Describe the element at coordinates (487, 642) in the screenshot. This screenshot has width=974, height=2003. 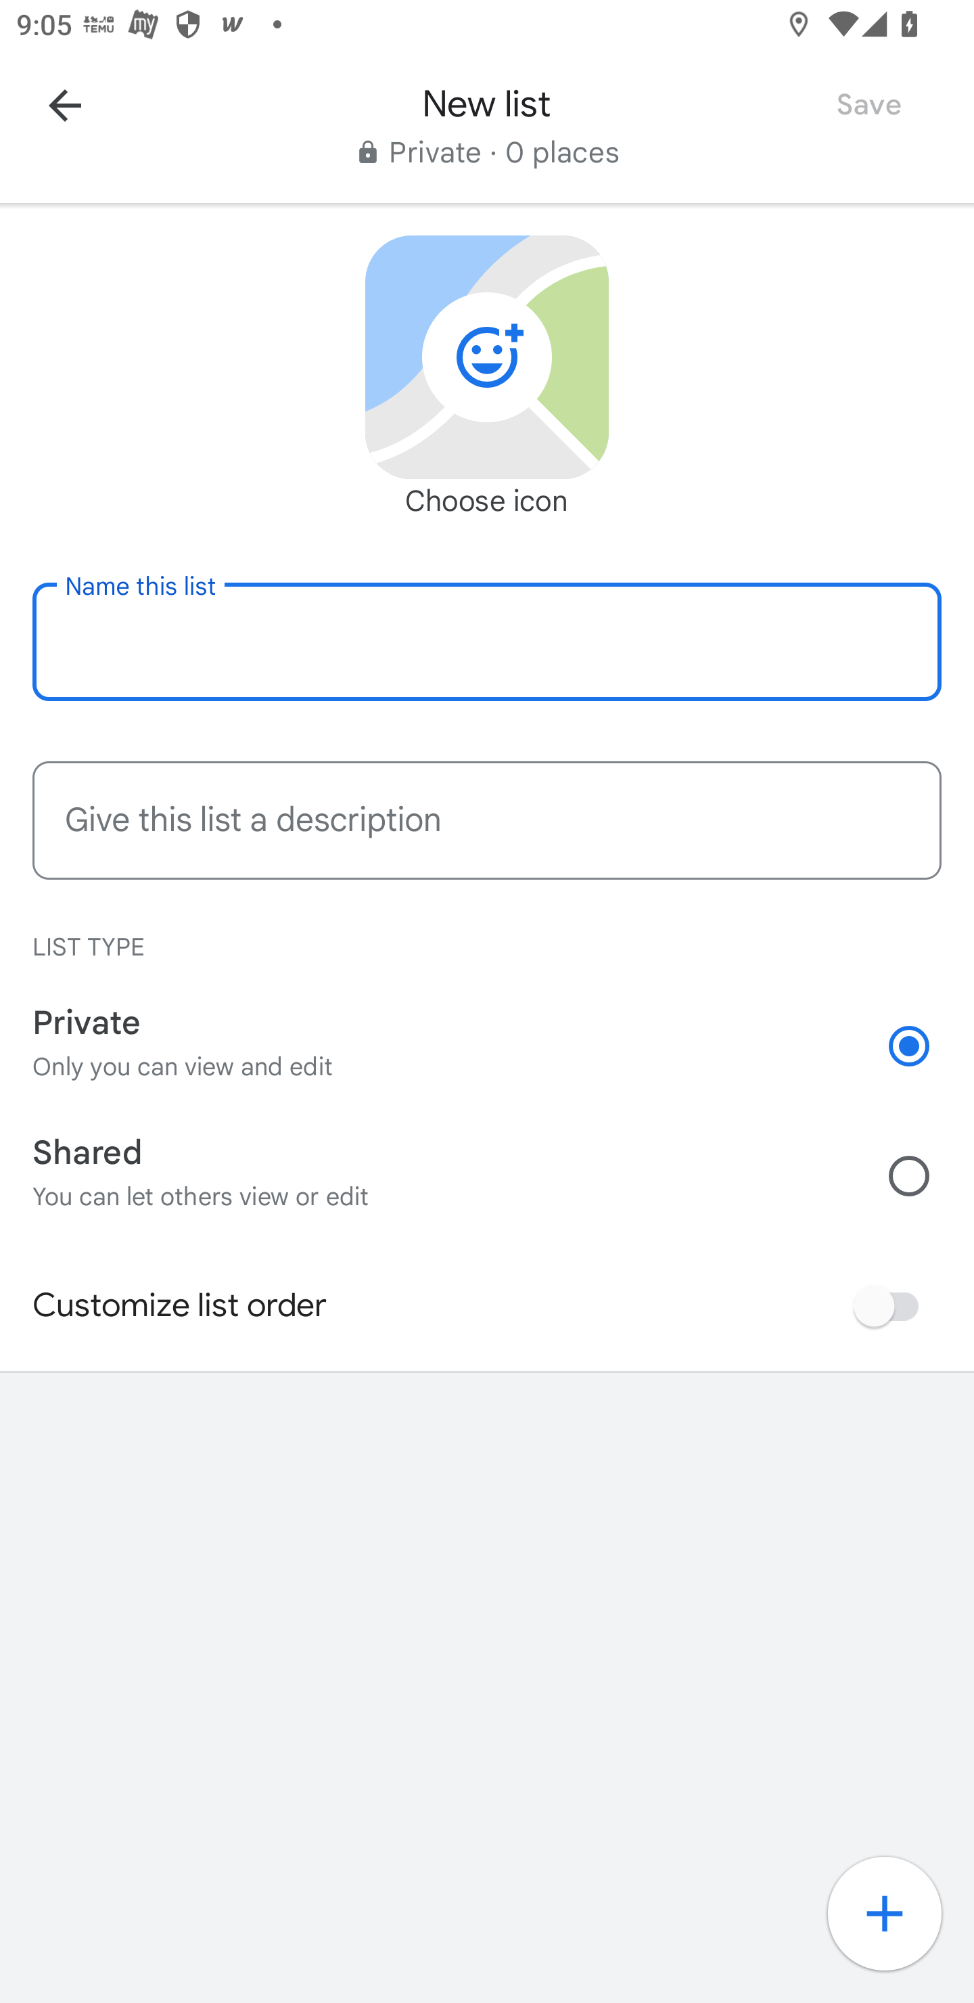
I see `Name this list` at that location.